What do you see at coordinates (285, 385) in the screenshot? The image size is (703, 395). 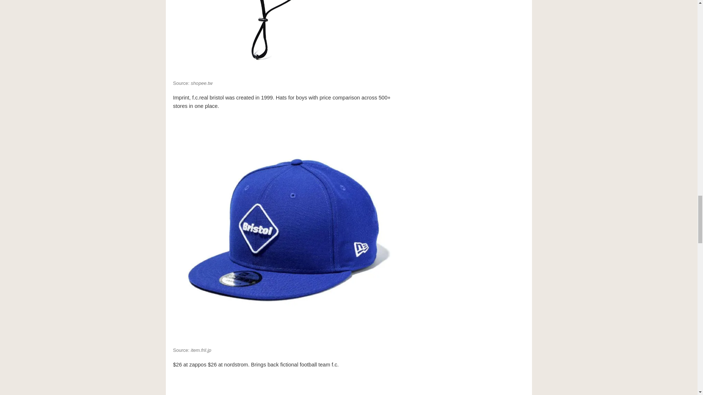 I see `Incredible Fcrb Hats Ideas 8` at bounding box center [285, 385].